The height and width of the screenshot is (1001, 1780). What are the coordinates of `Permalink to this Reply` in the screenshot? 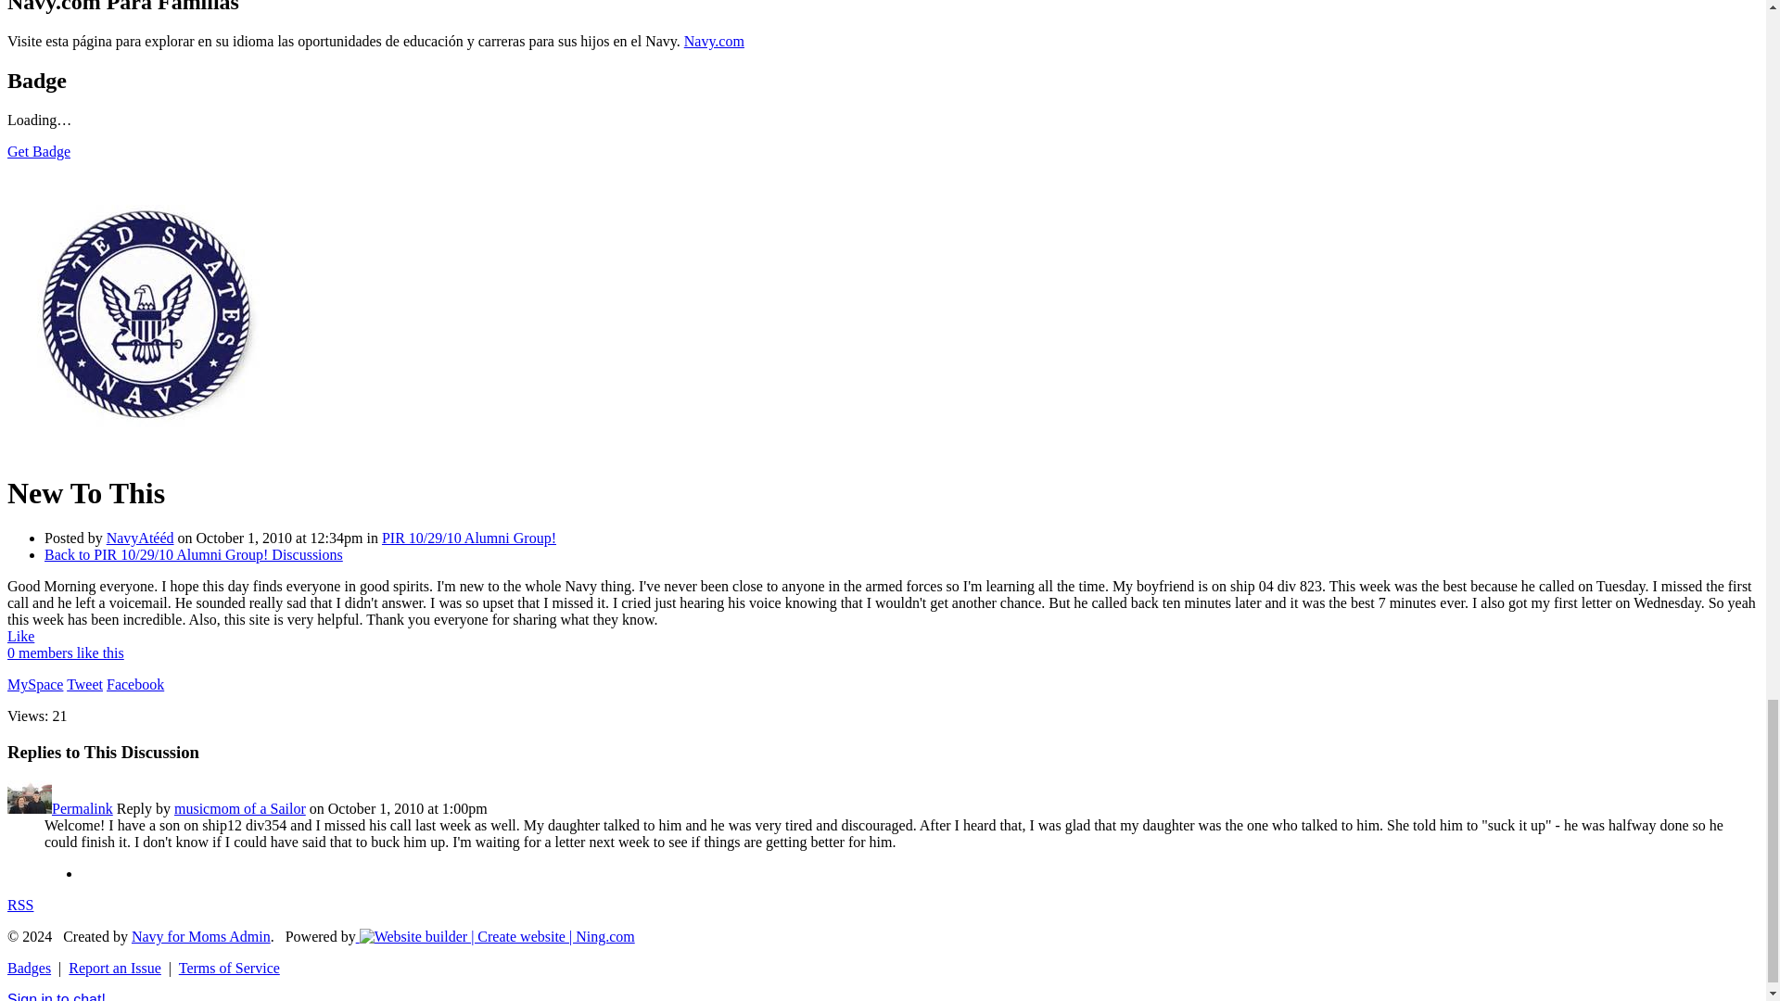 It's located at (82, 808).